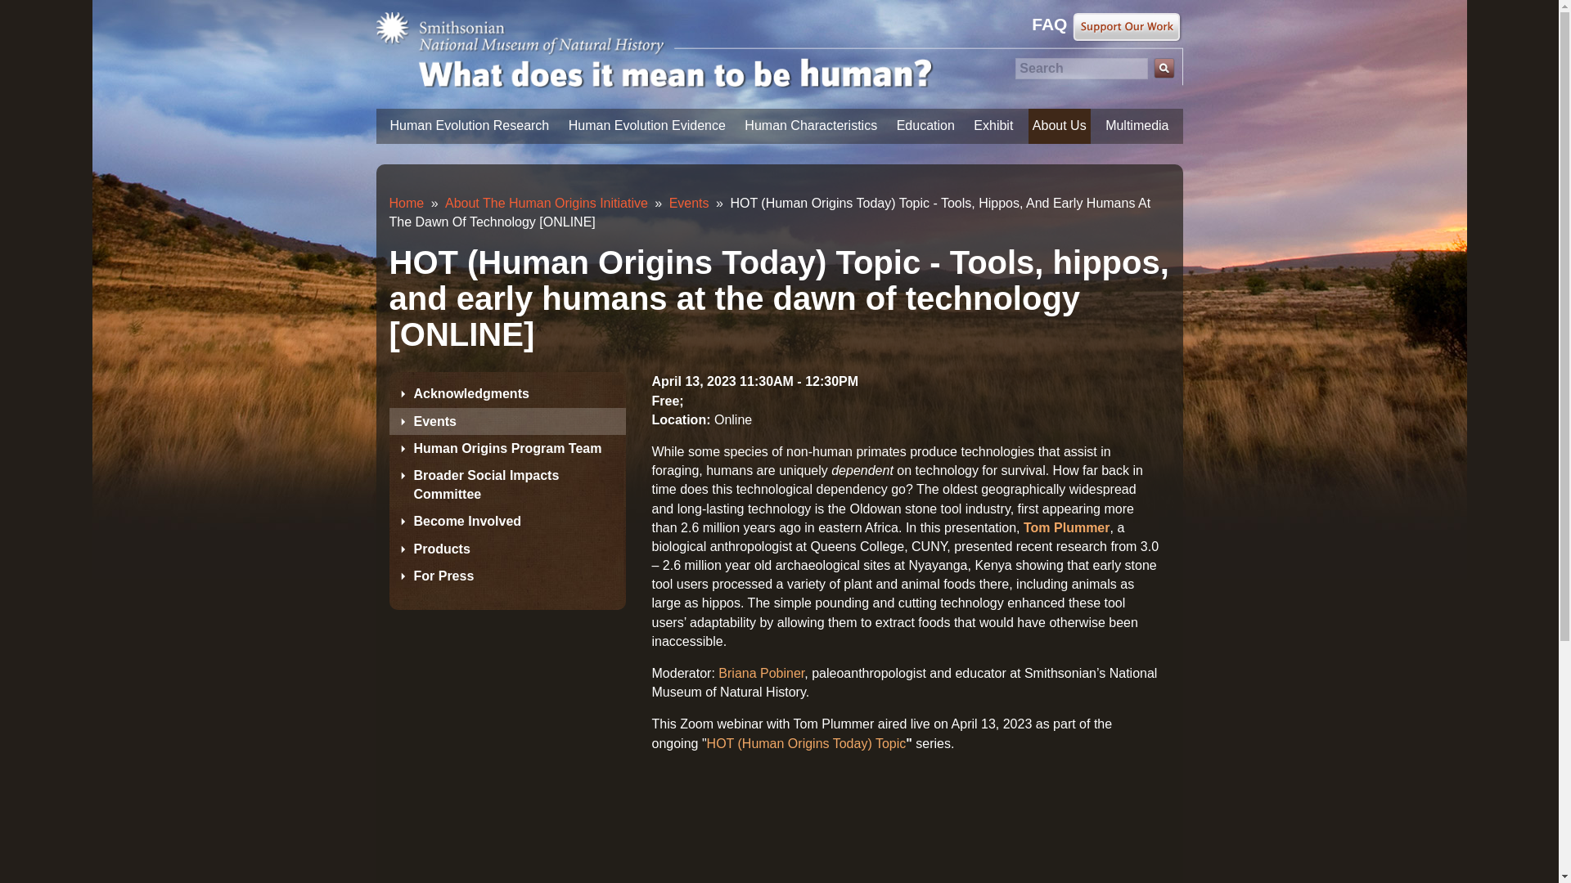  I want to click on Home, so click(673, 81).